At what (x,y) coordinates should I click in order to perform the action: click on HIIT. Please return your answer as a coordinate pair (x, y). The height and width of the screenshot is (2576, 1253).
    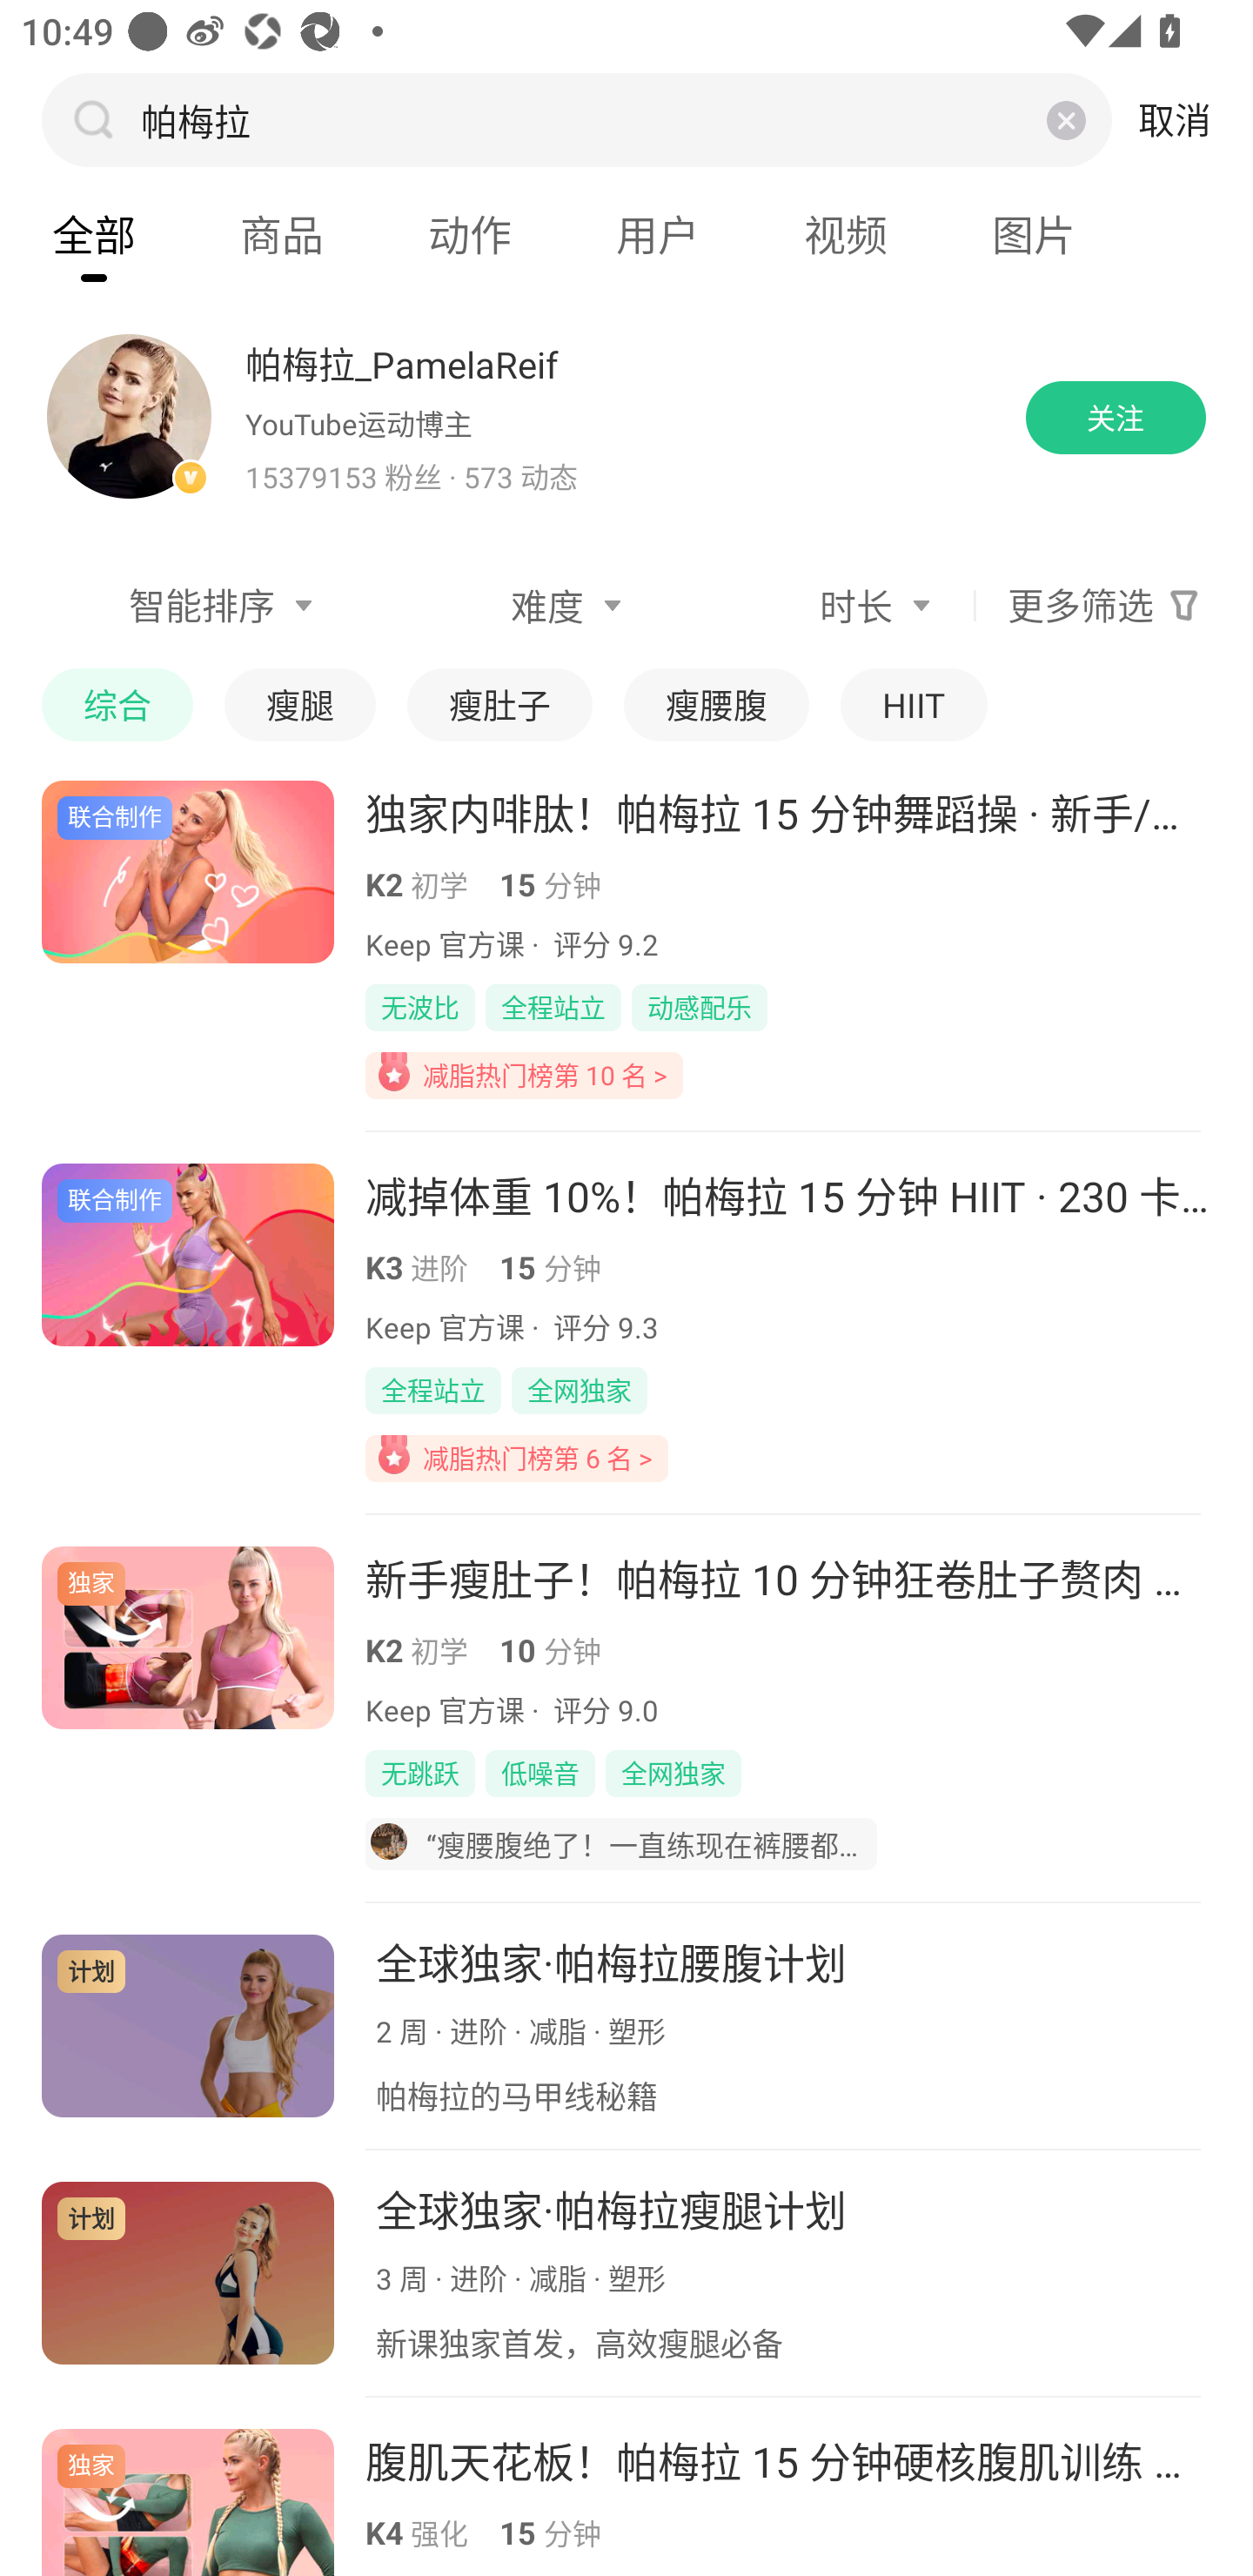
    Looking at the image, I should click on (914, 704).